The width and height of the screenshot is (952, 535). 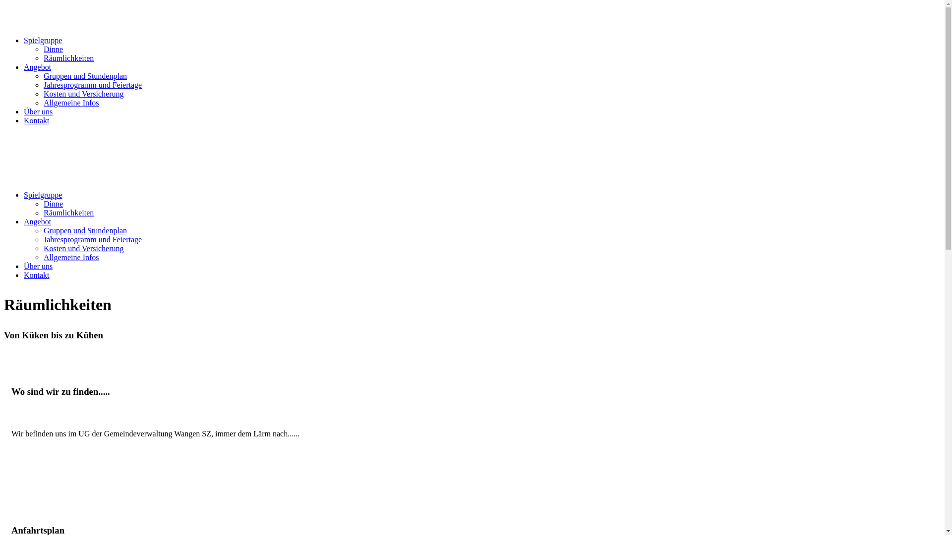 I want to click on Jahresprogramm und Feiertage, so click(x=93, y=85).